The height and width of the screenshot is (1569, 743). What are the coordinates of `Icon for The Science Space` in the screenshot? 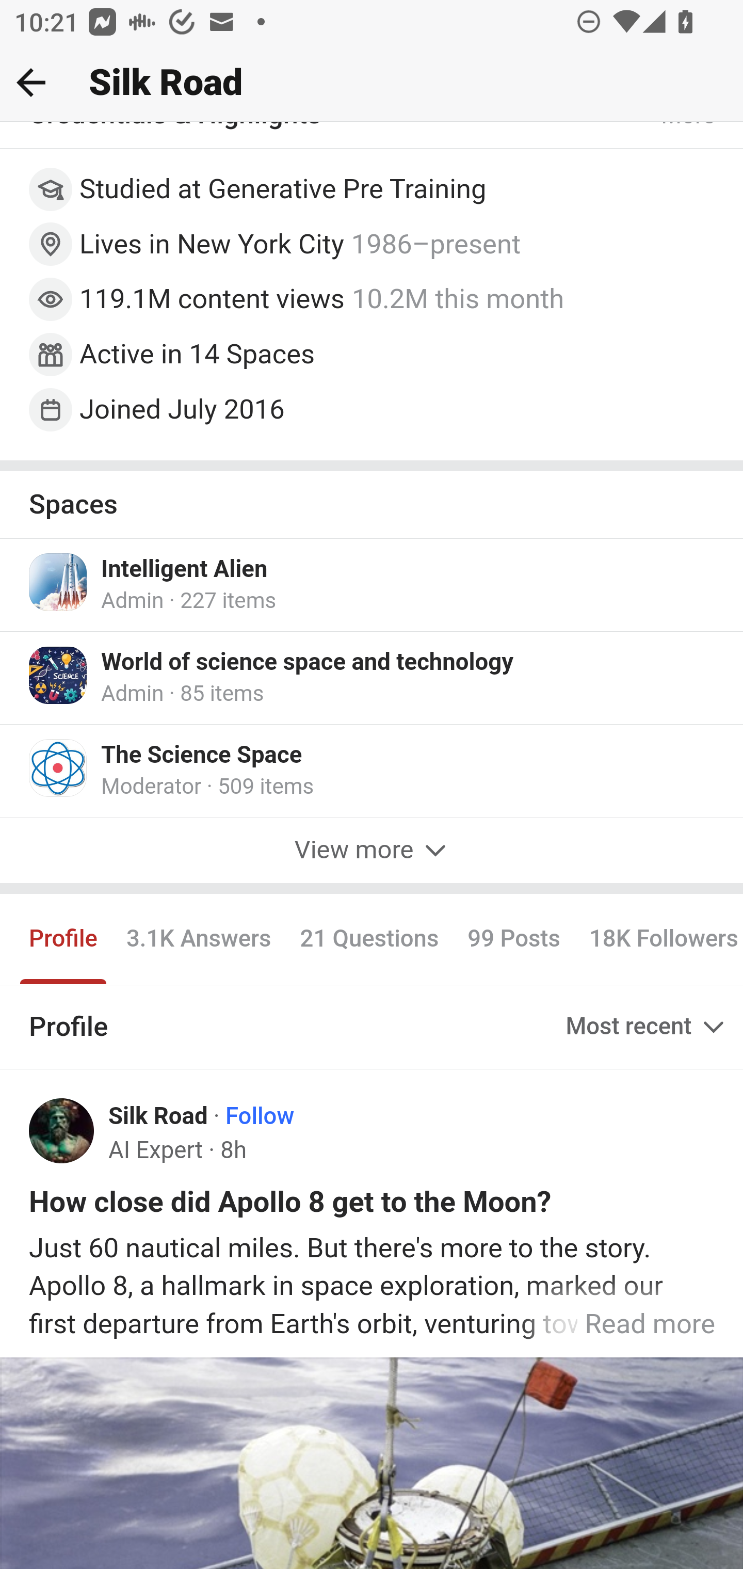 It's located at (59, 769).